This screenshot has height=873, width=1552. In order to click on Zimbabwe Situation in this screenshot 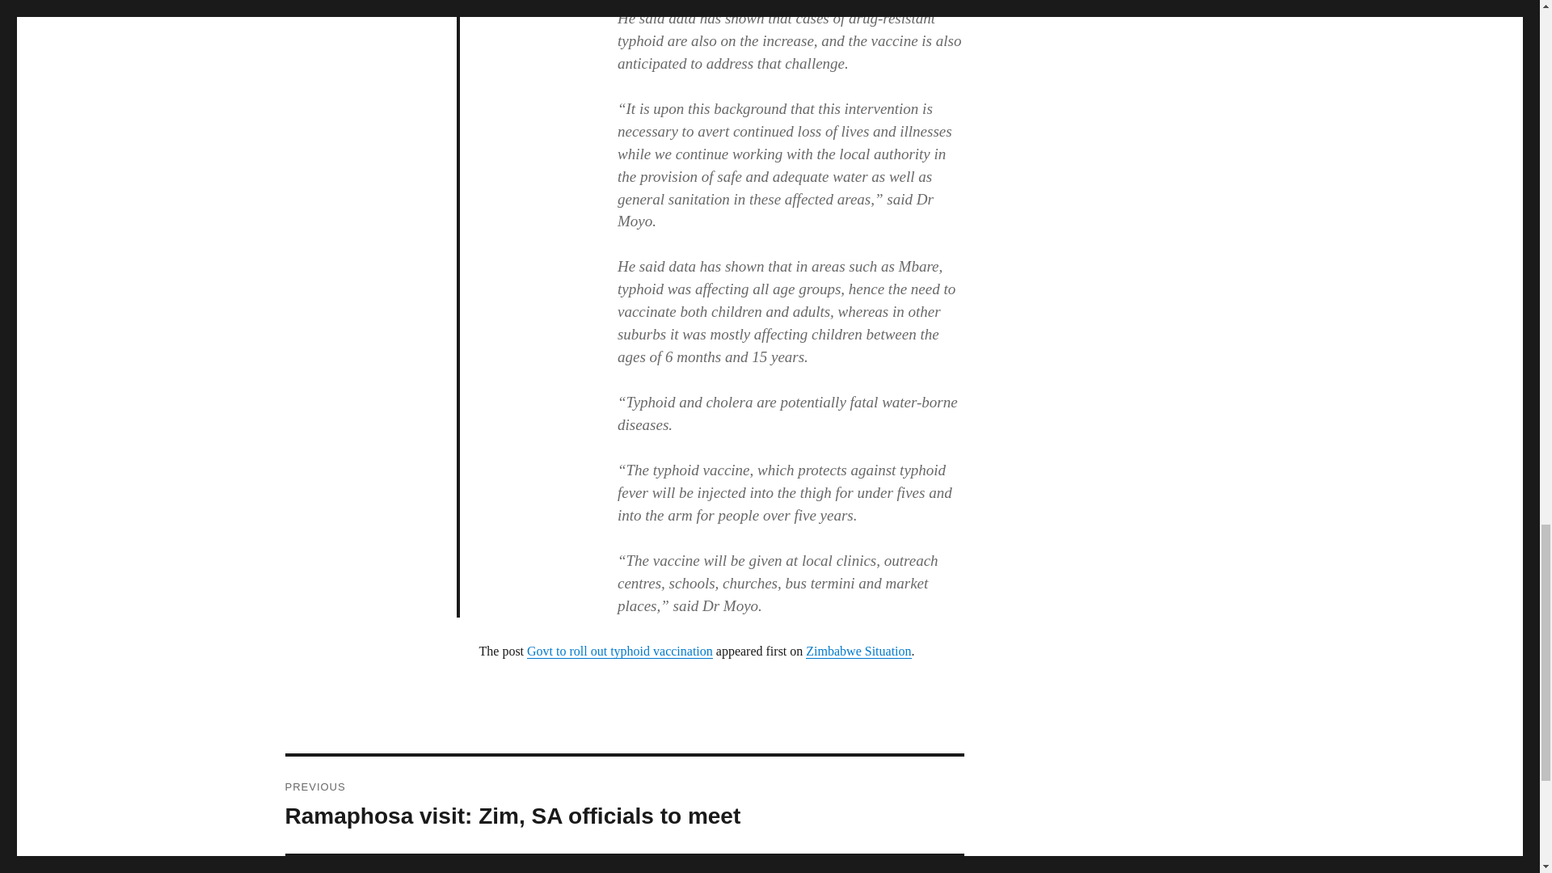, I will do `click(858, 652)`.